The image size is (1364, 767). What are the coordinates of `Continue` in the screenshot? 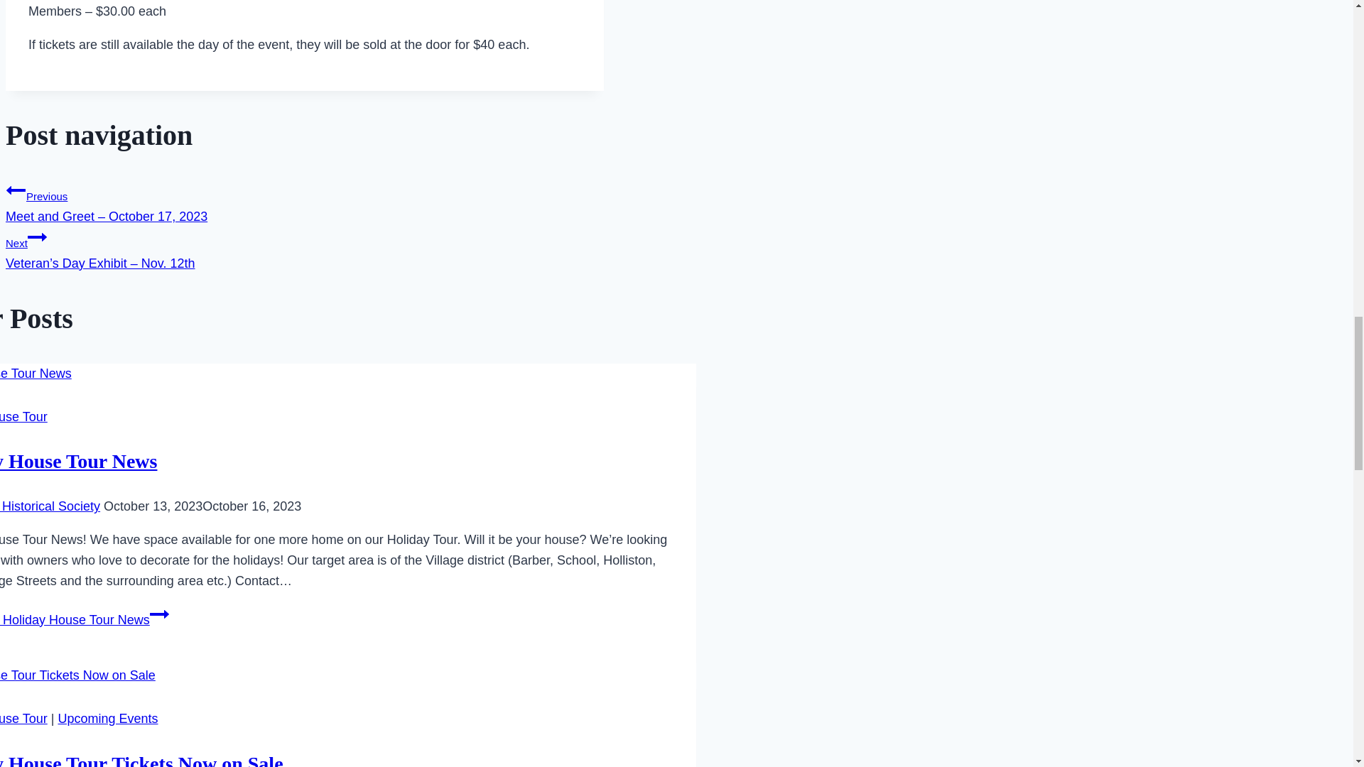 It's located at (37, 236).